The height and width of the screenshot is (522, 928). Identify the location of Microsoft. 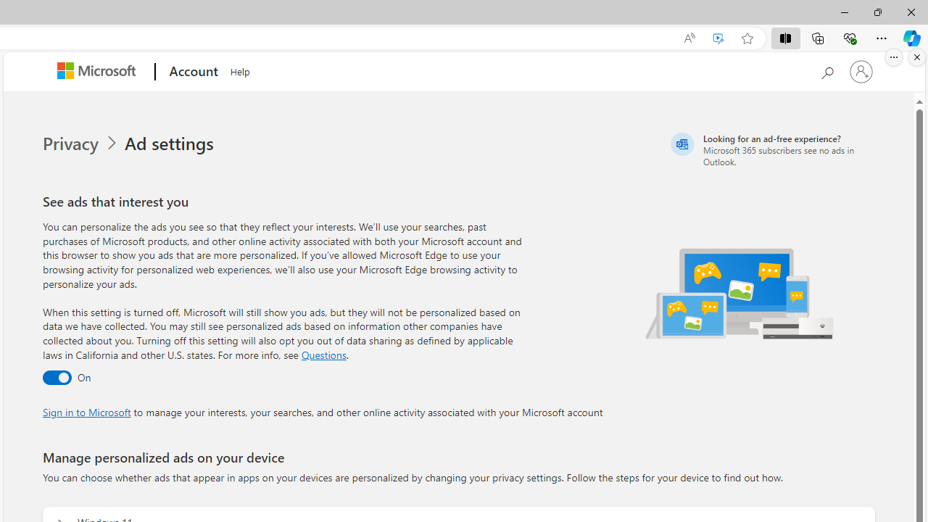
(99, 72).